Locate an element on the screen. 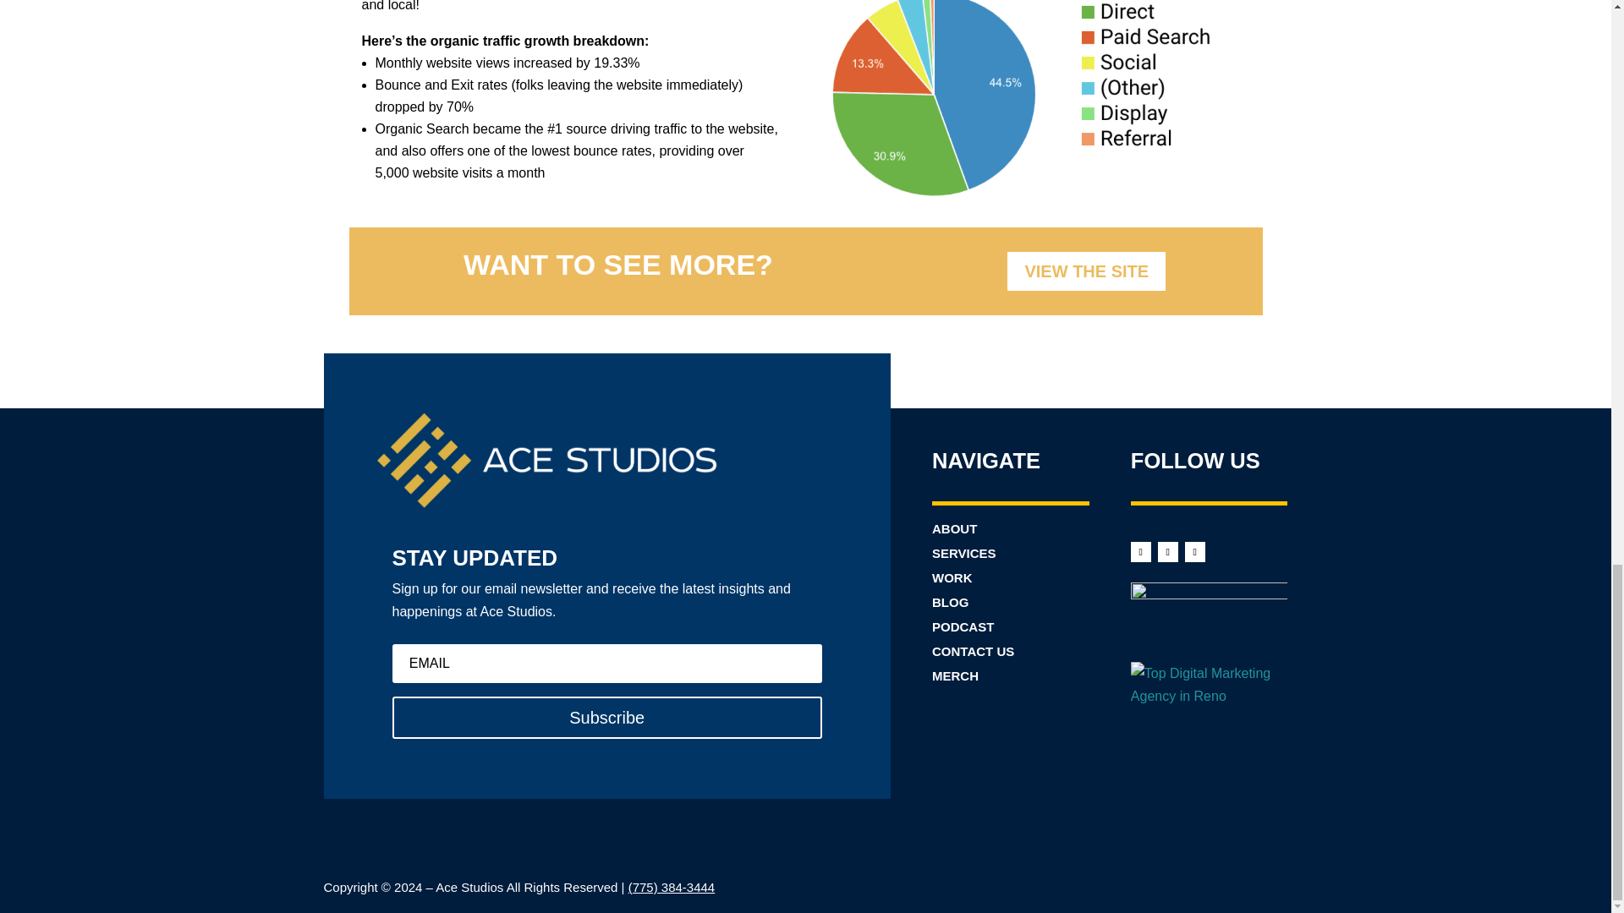  WORK is located at coordinates (952, 578).